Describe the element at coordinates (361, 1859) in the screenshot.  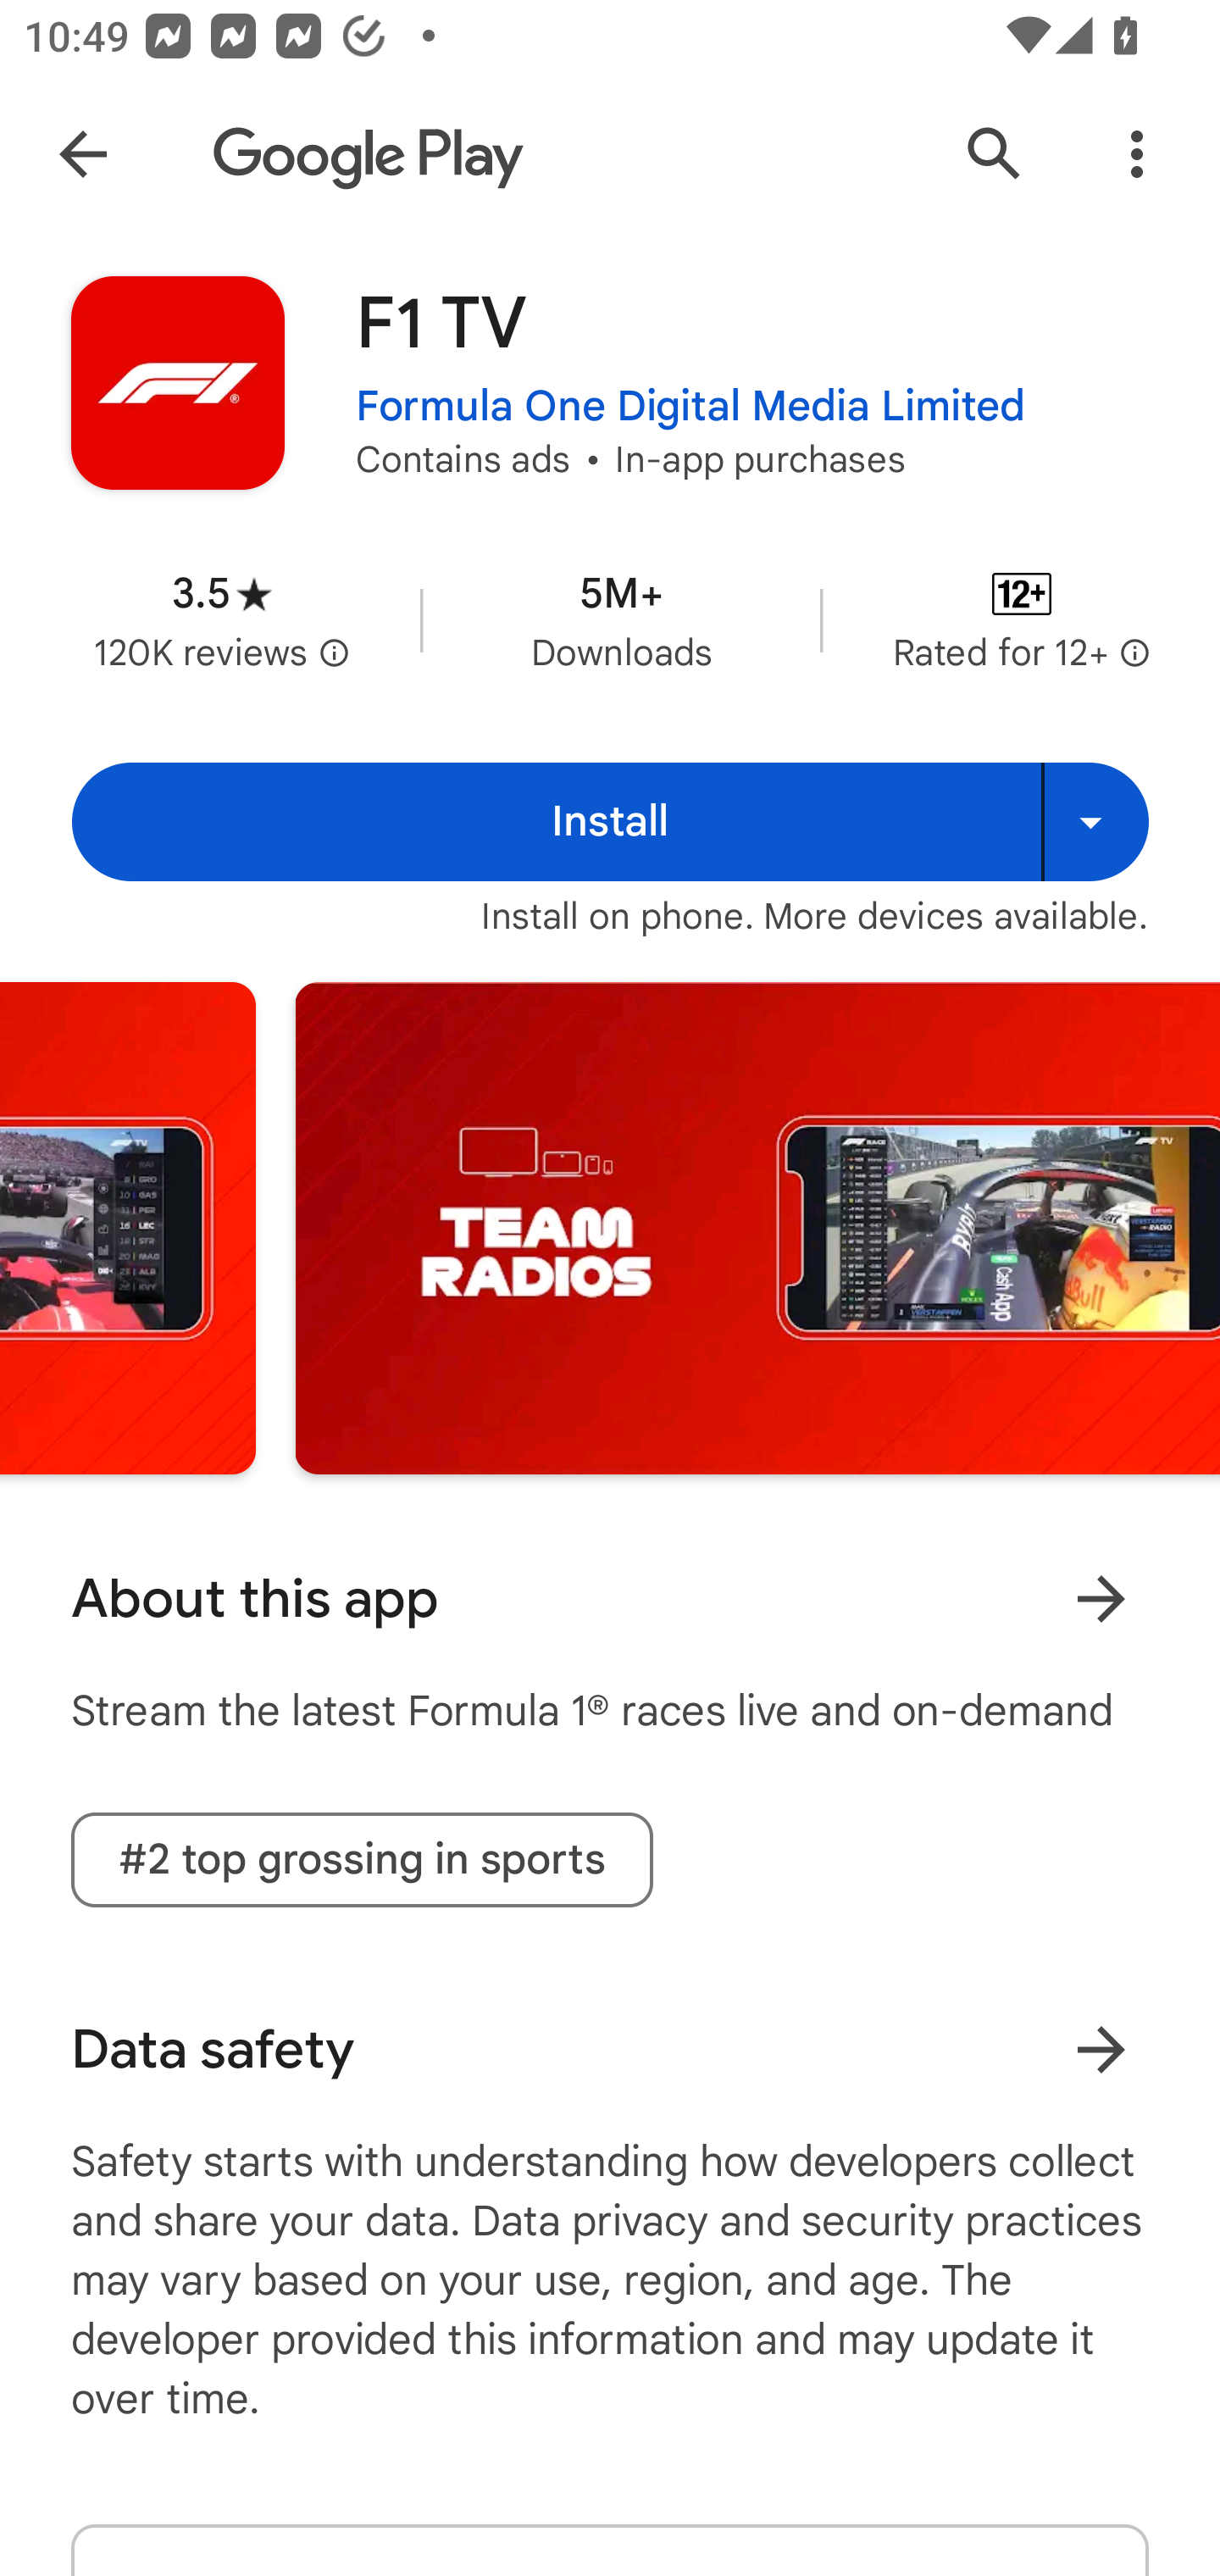
I see `#2 top grossing in sports tag` at that location.